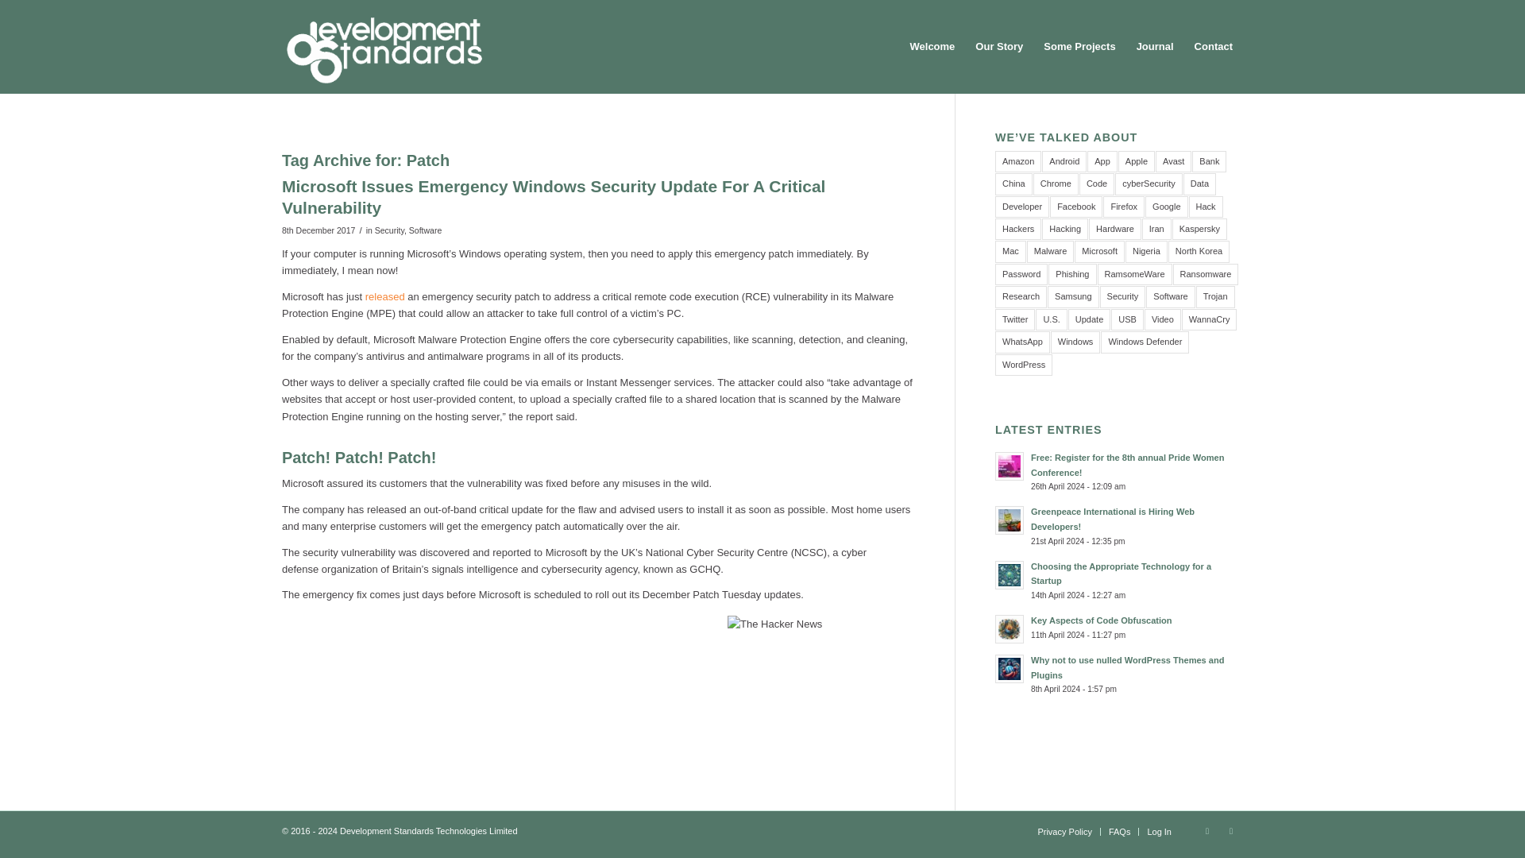 This screenshot has height=858, width=1525. Describe the element at coordinates (1009, 669) in the screenshot. I see `Read: Why not to use nulled WordPress Themes and Plugins` at that location.